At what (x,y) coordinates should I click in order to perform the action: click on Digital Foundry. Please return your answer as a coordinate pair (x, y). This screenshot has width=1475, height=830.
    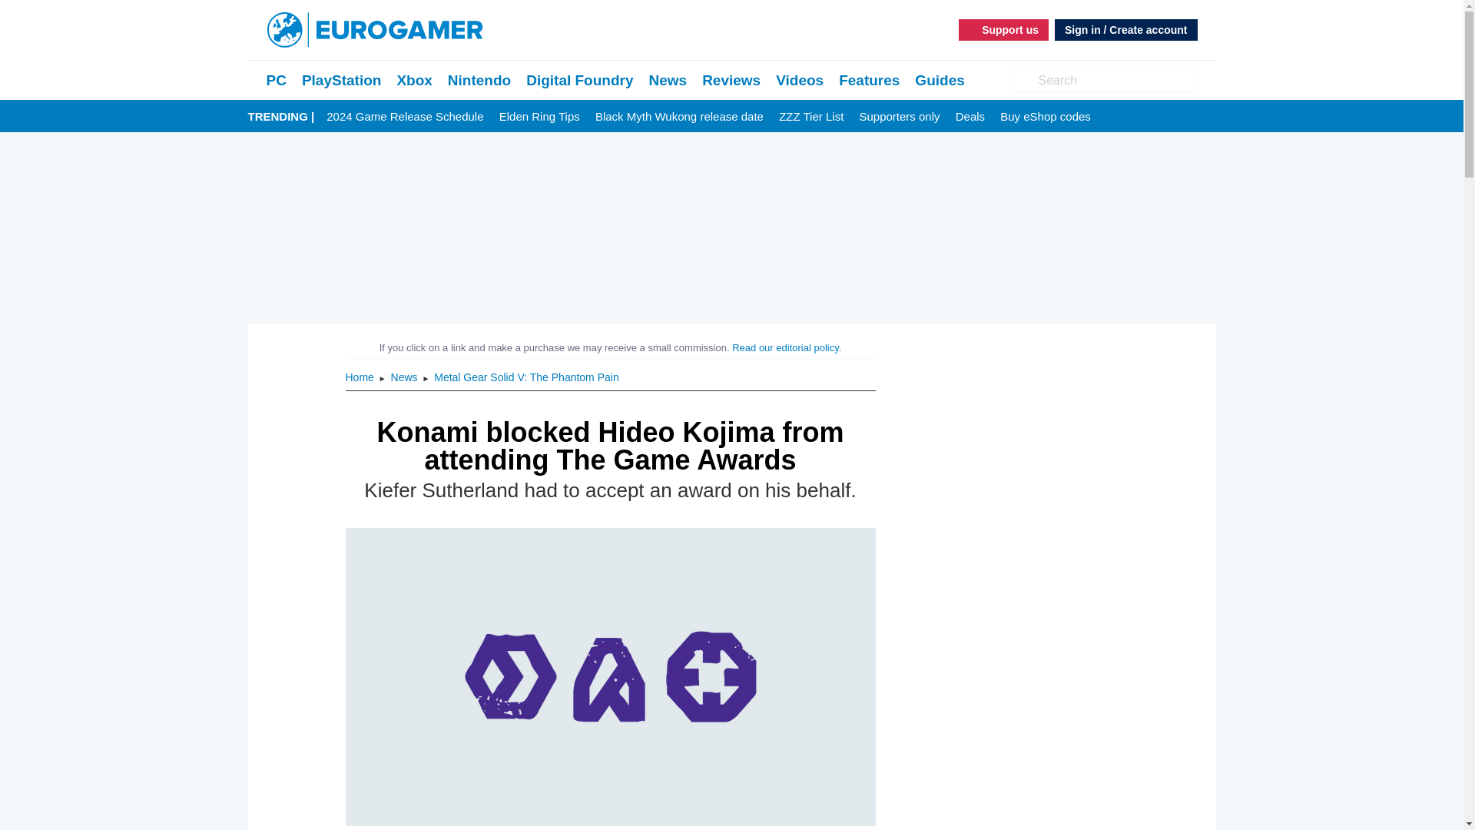
    Looking at the image, I should click on (579, 80).